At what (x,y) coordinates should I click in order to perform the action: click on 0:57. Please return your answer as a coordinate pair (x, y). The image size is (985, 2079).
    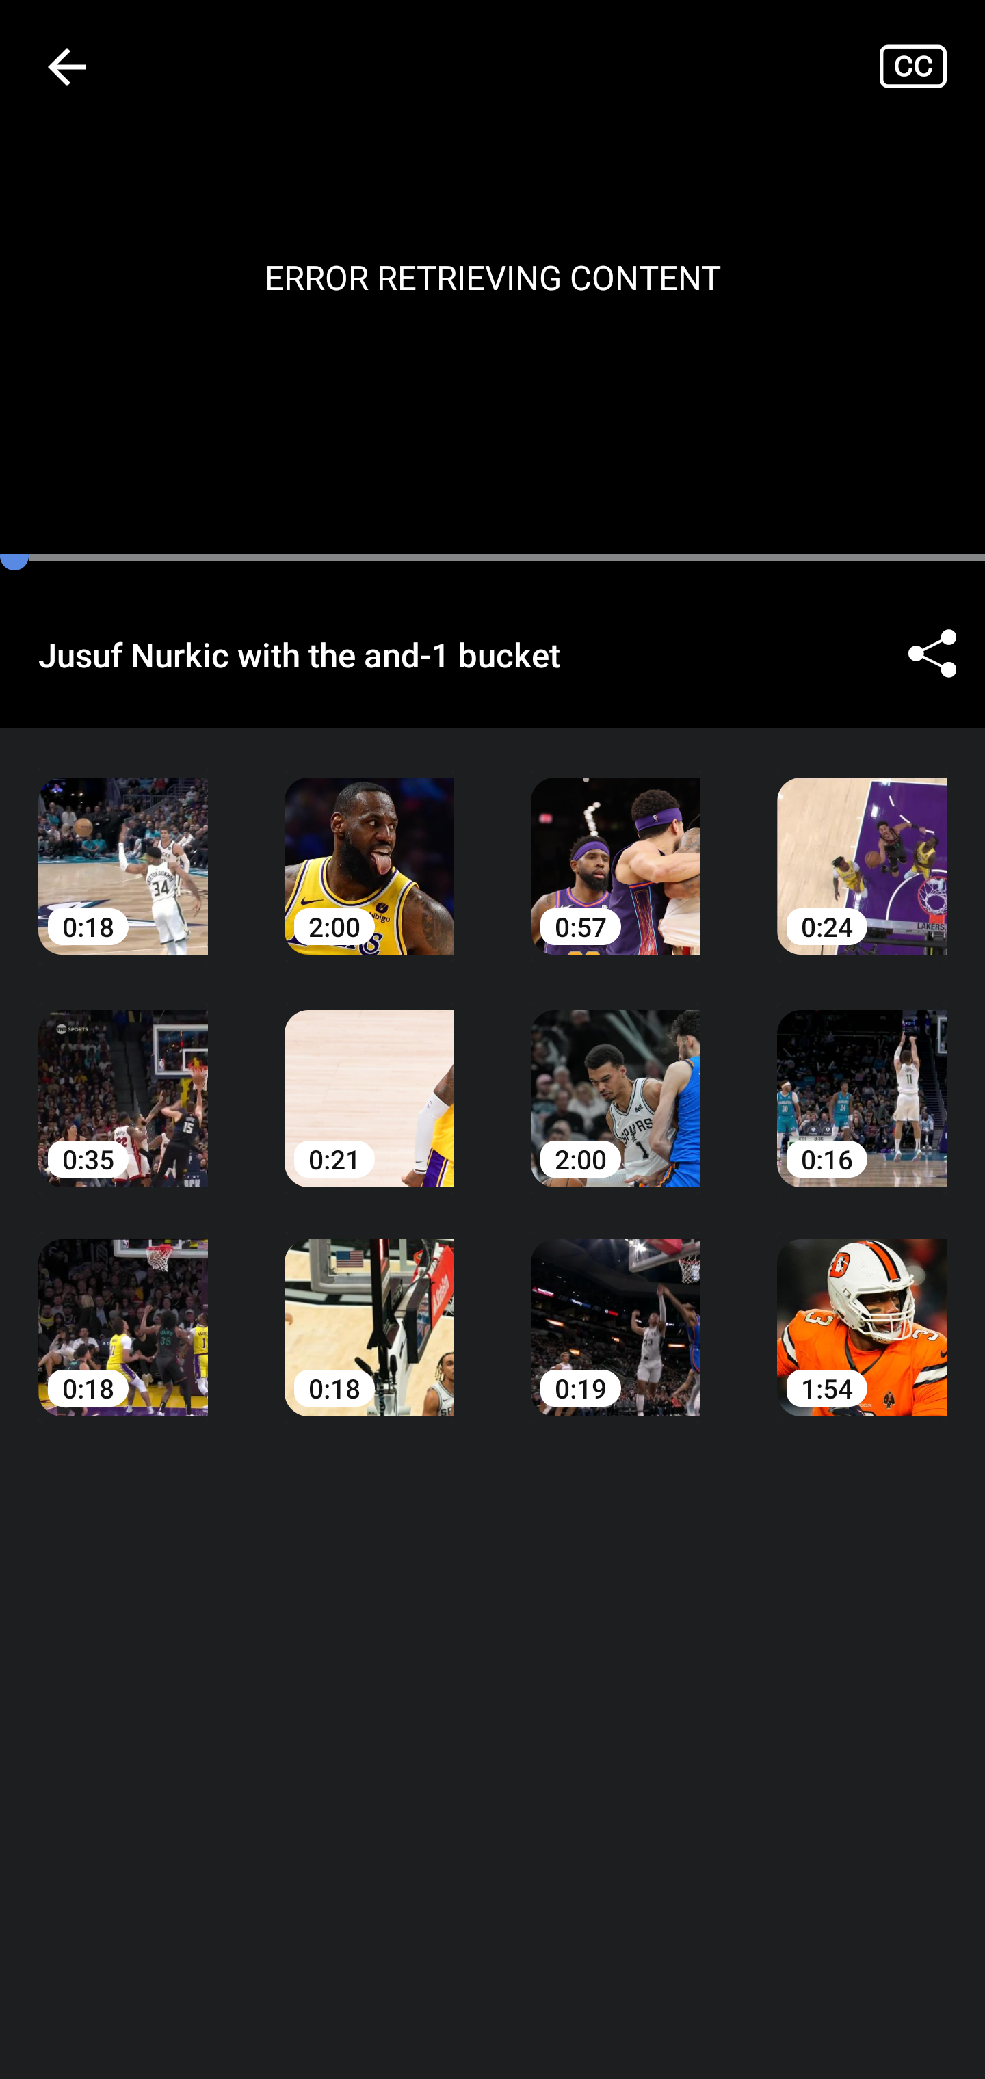
    Looking at the image, I should click on (616, 846).